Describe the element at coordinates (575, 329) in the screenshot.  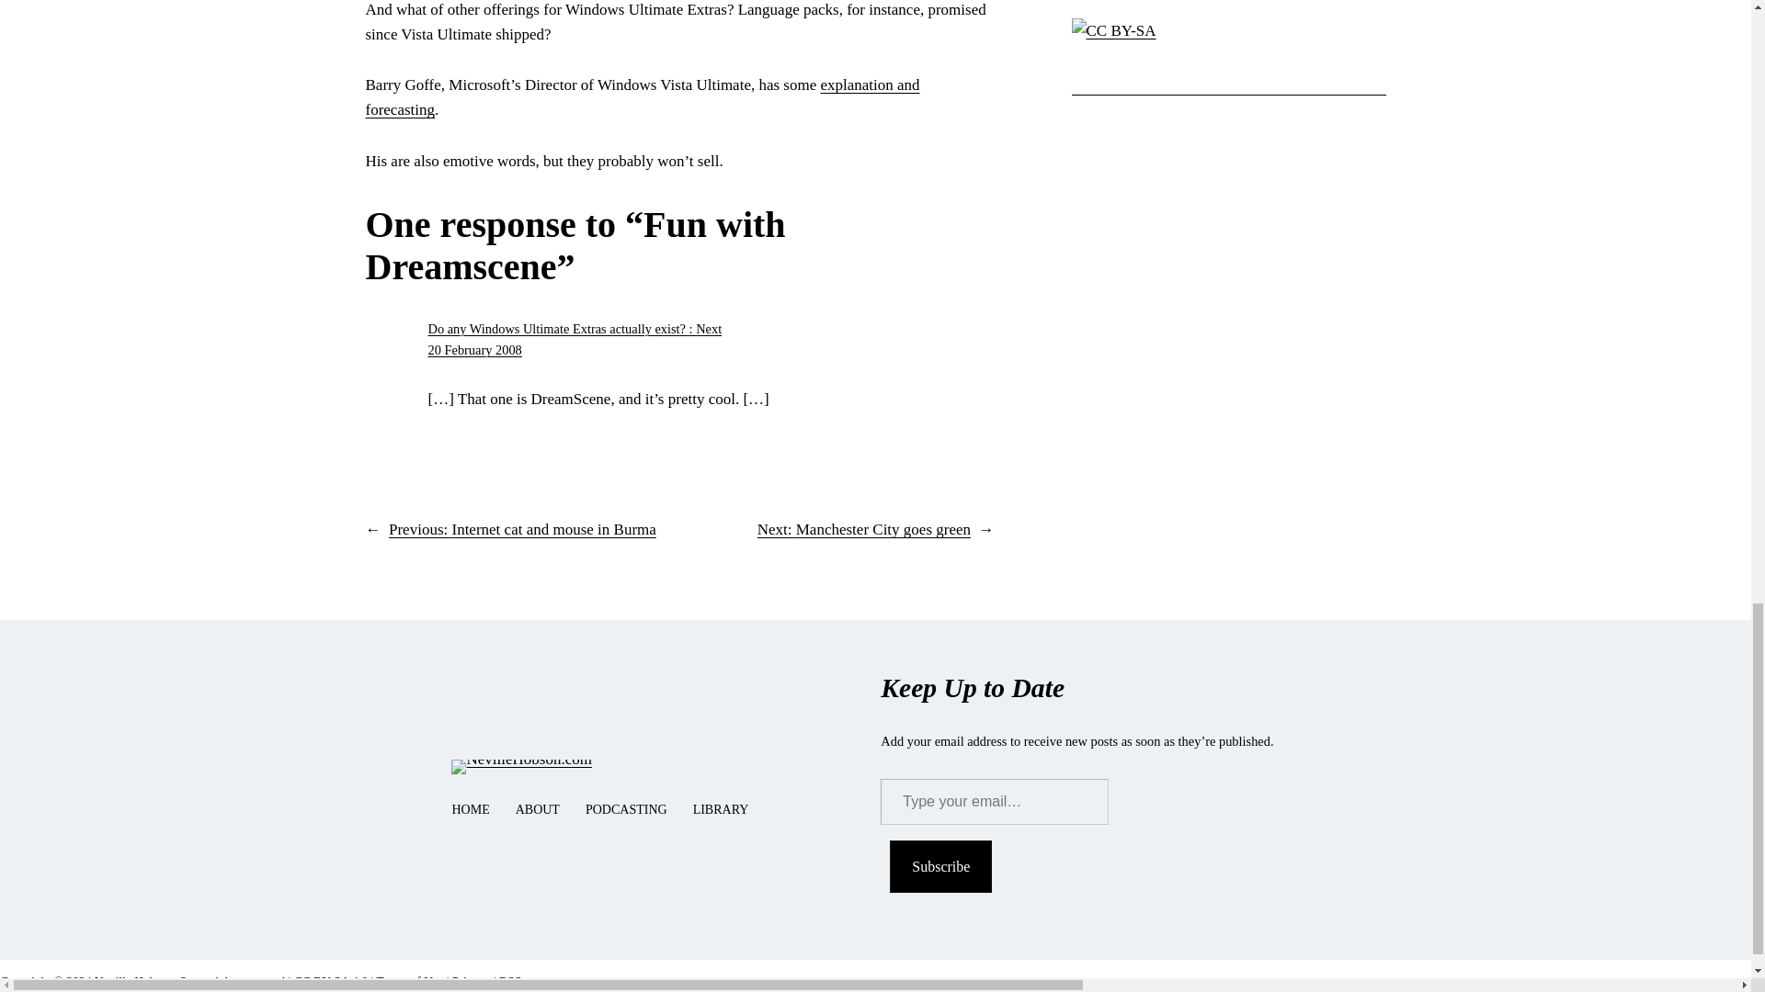
I see `Do any Windows Ultimate Extras actually exist? : Next` at that location.